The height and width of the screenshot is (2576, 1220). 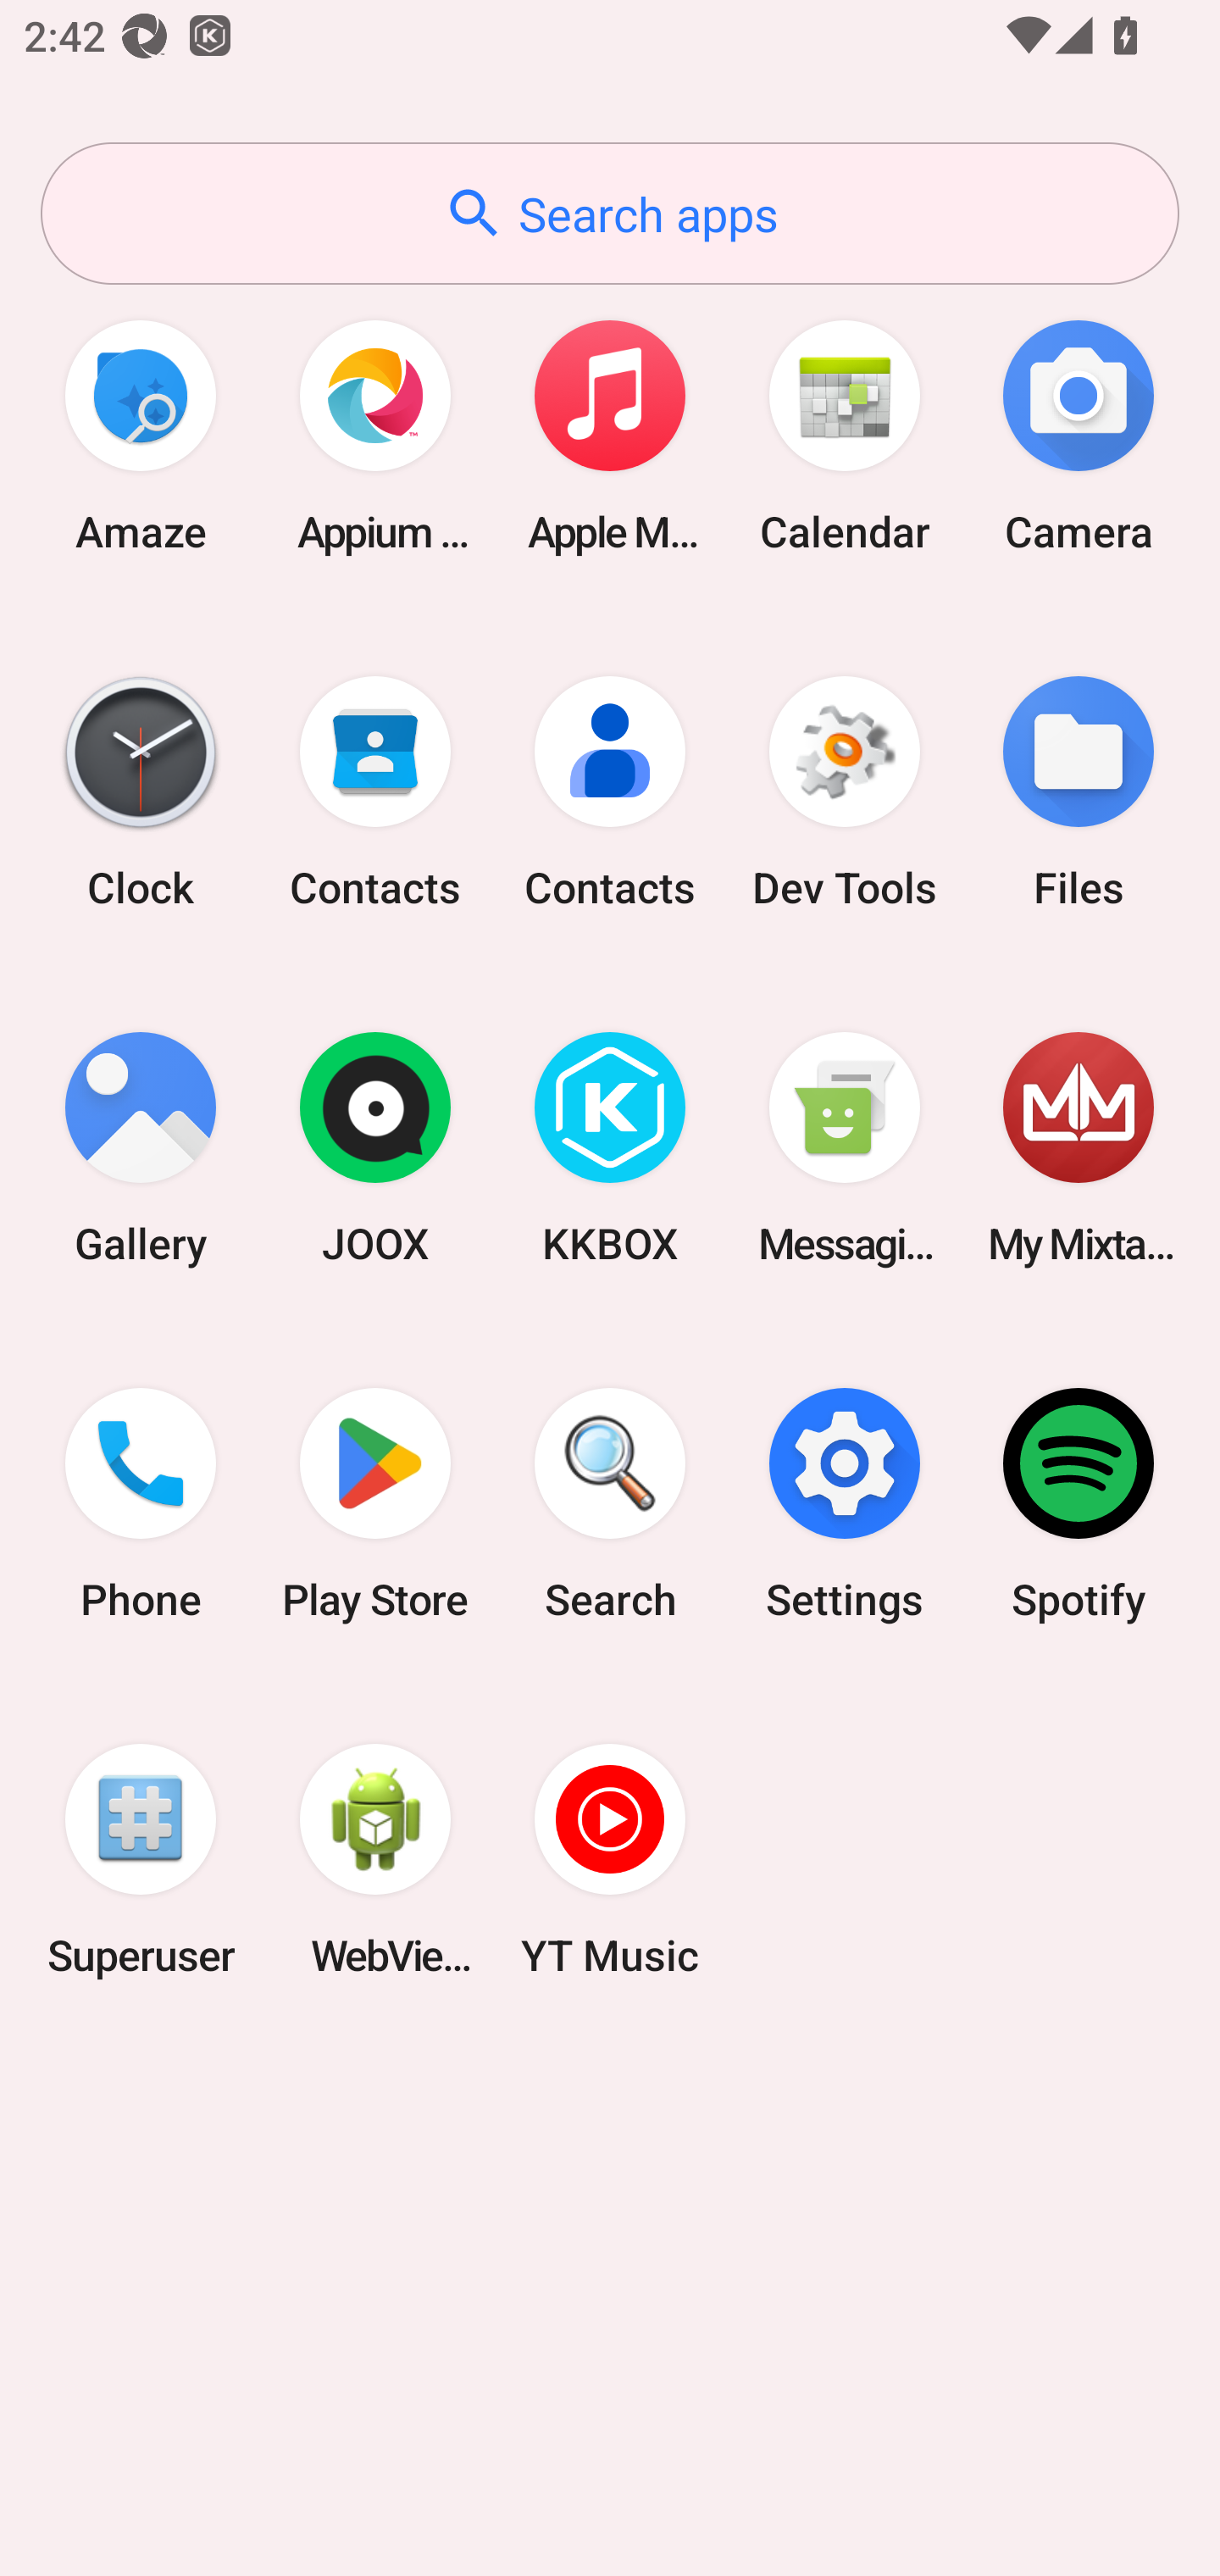 What do you see at coordinates (844, 436) in the screenshot?
I see `Calendar` at bounding box center [844, 436].